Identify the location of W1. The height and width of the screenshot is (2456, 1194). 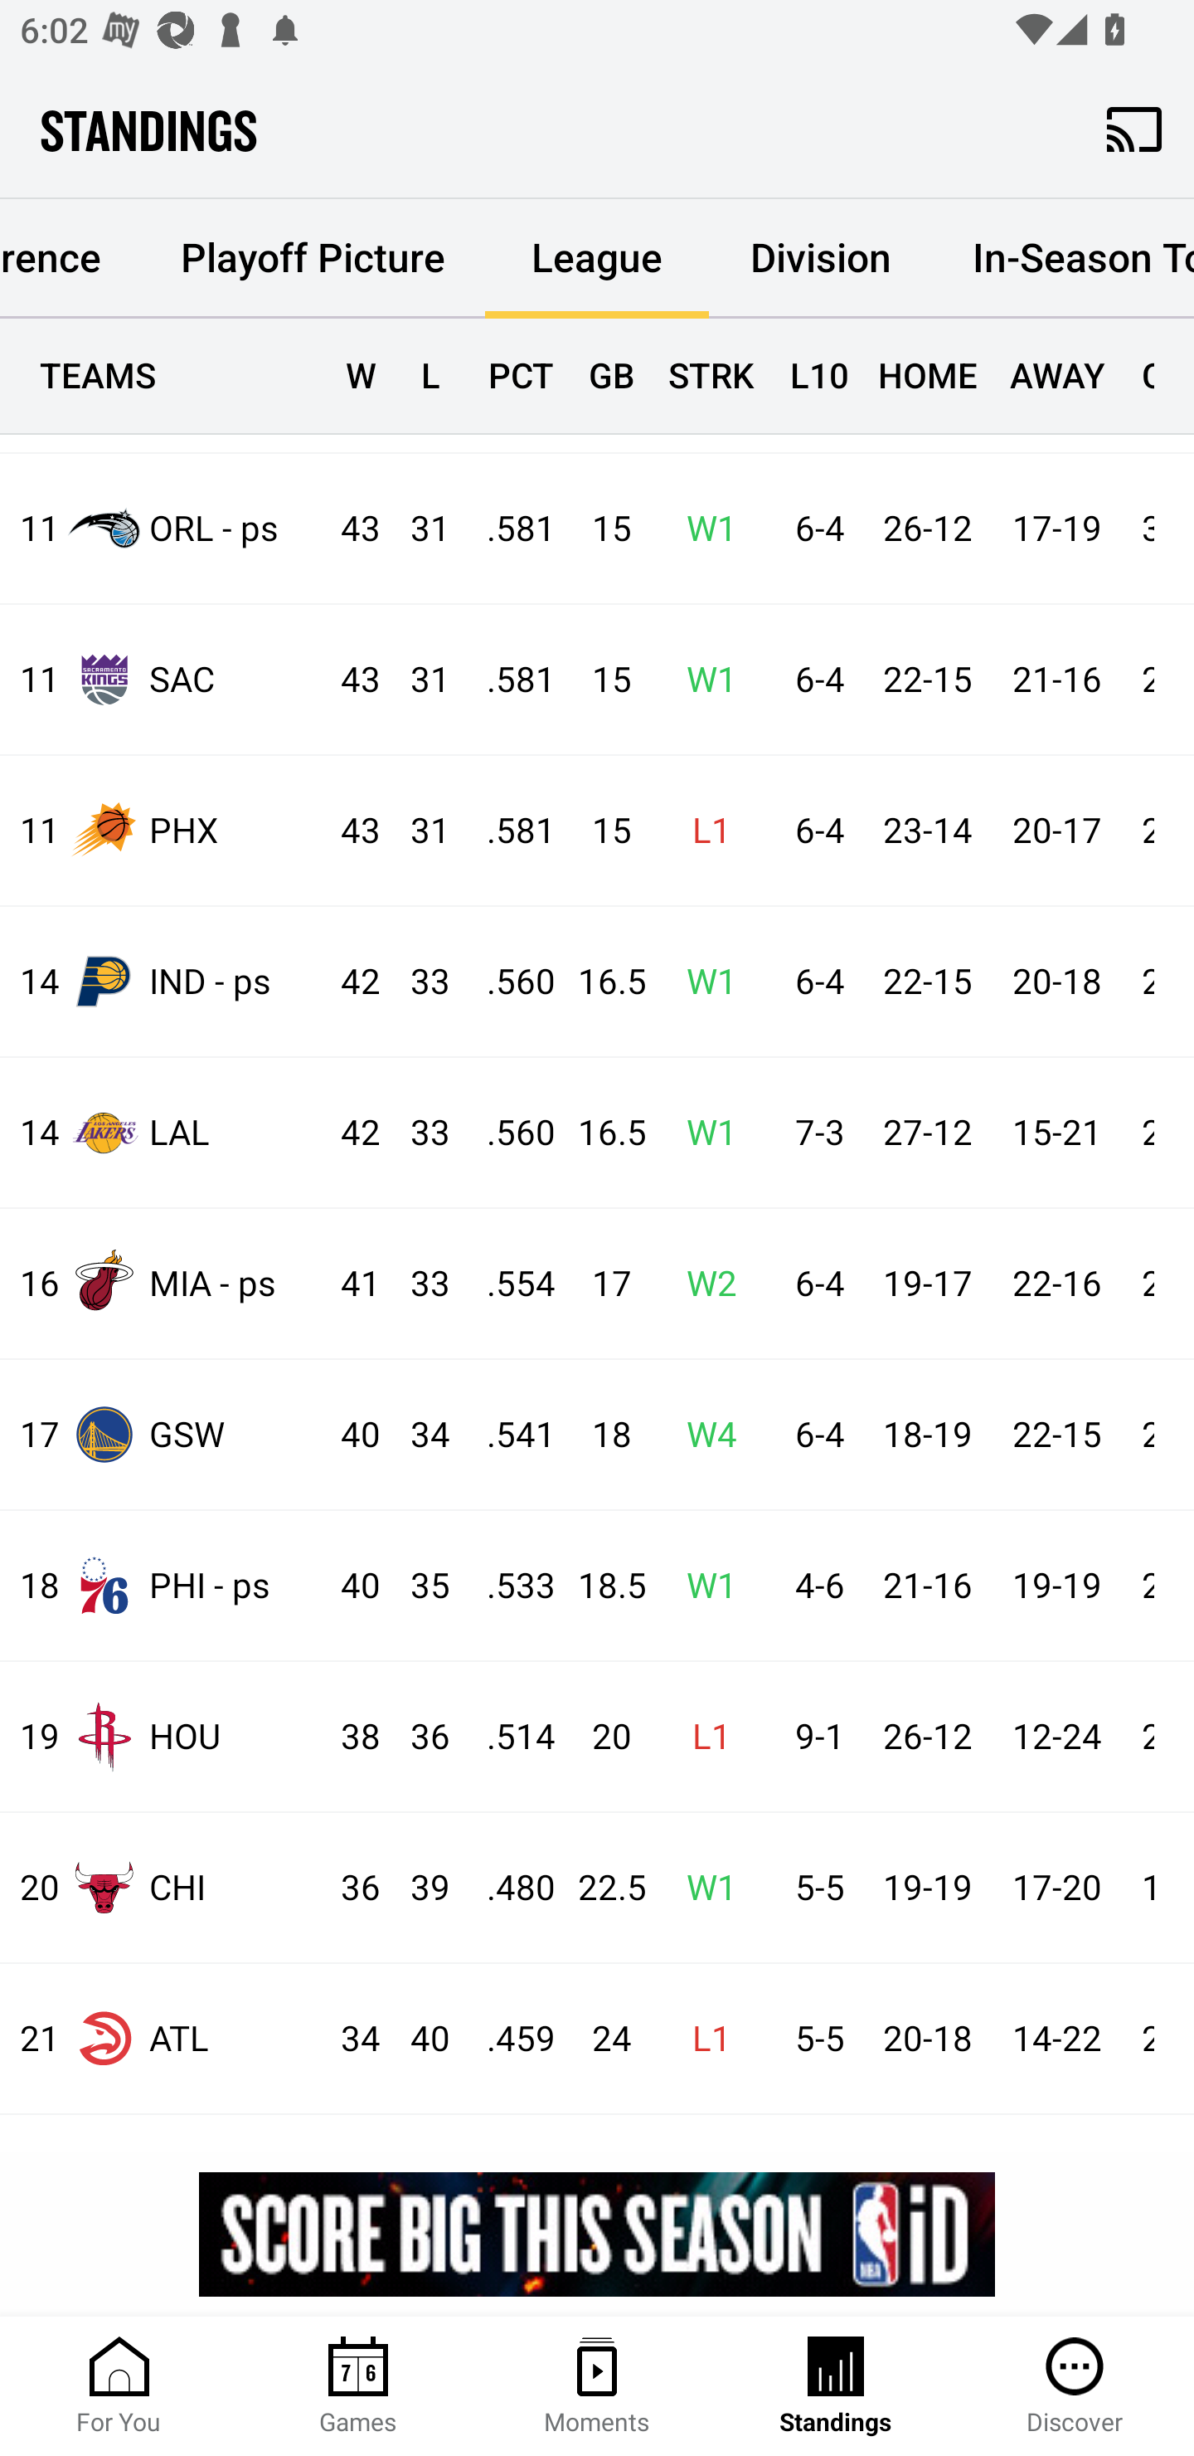
(703, 1133).